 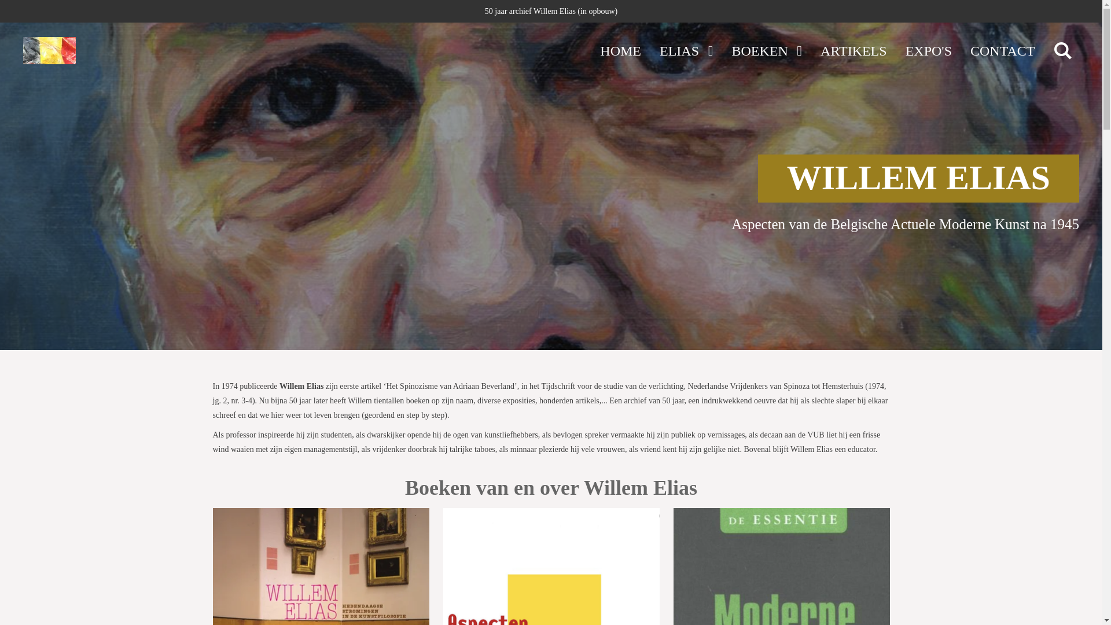 I want to click on HOME, so click(x=620, y=51).